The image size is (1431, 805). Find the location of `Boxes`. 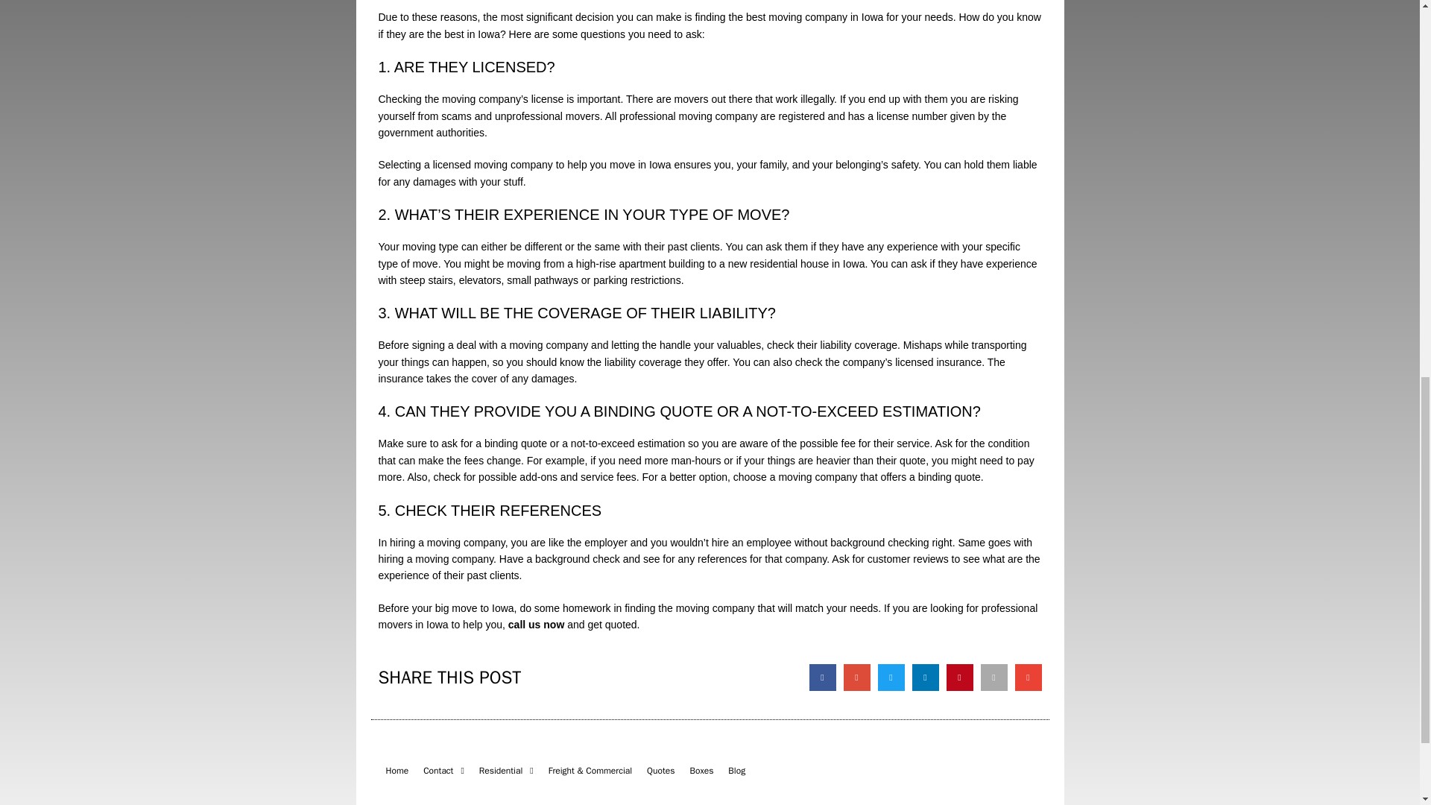

Boxes is located at coordinates (701, 771).